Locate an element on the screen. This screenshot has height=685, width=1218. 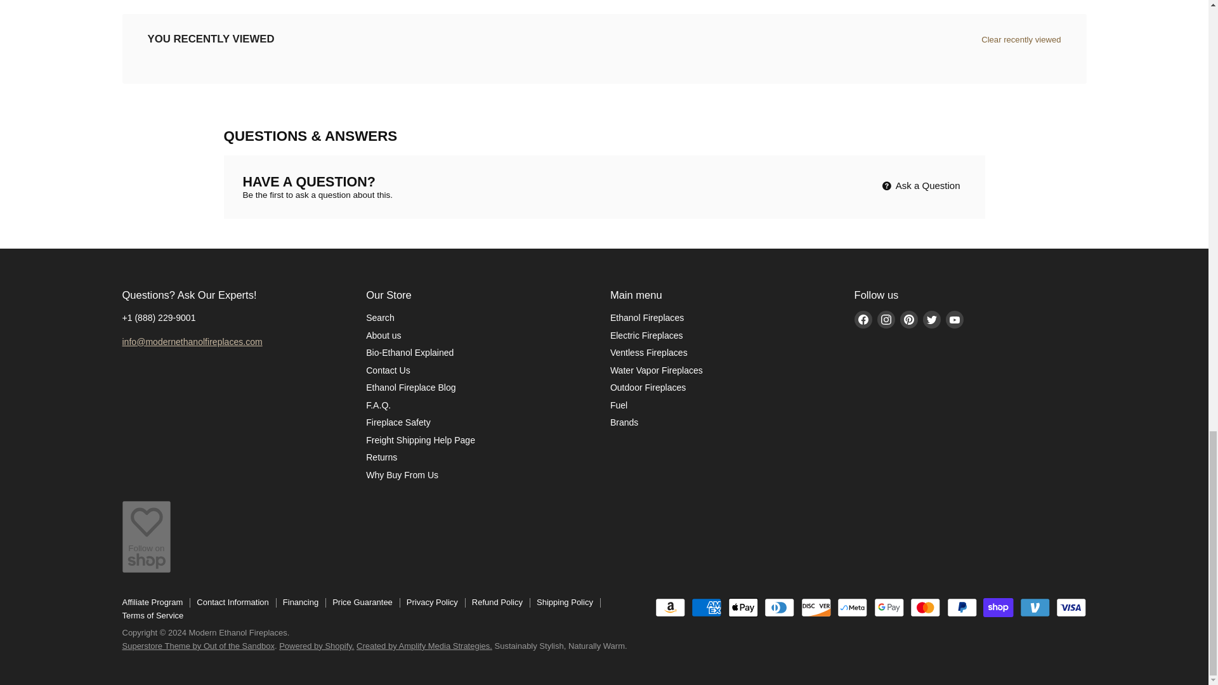
Contact Us is located at coordinates (192, 341).